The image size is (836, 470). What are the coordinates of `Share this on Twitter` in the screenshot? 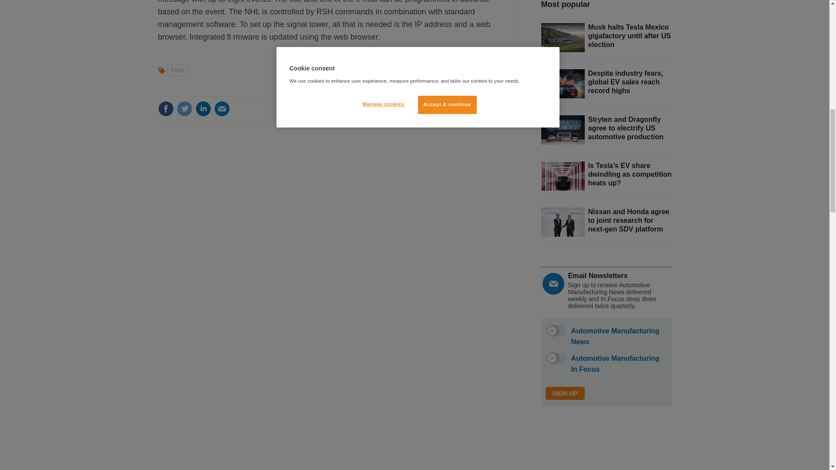 It's located at (184, 109).